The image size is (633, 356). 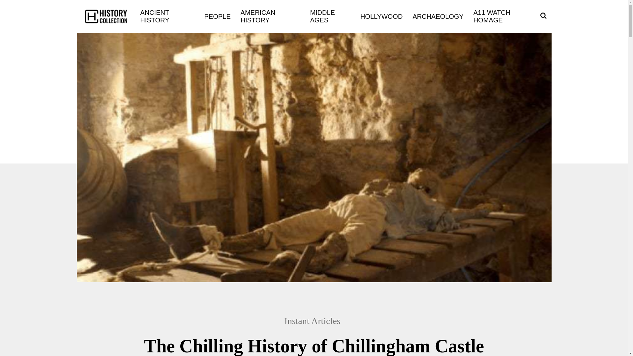 What do you see at coordinates (167, 16) in the screenshot?
I see `ANCIENT HISTORY` at bounding box center [167, 16].